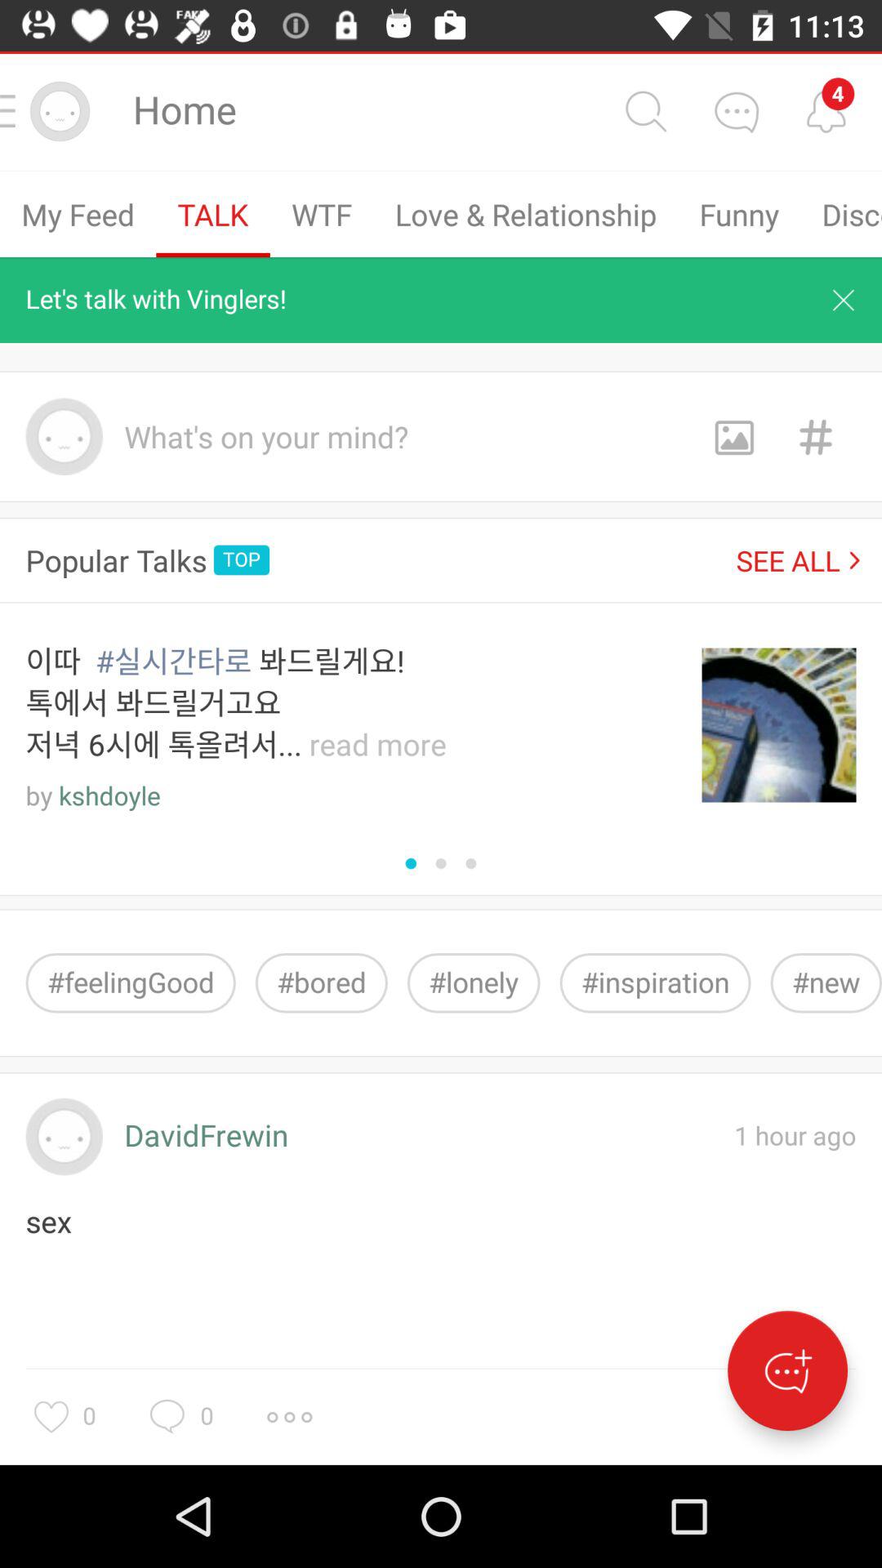 The width and height of the screenshot is (882, 1568). I want to click on read comments, so click(826, 111).